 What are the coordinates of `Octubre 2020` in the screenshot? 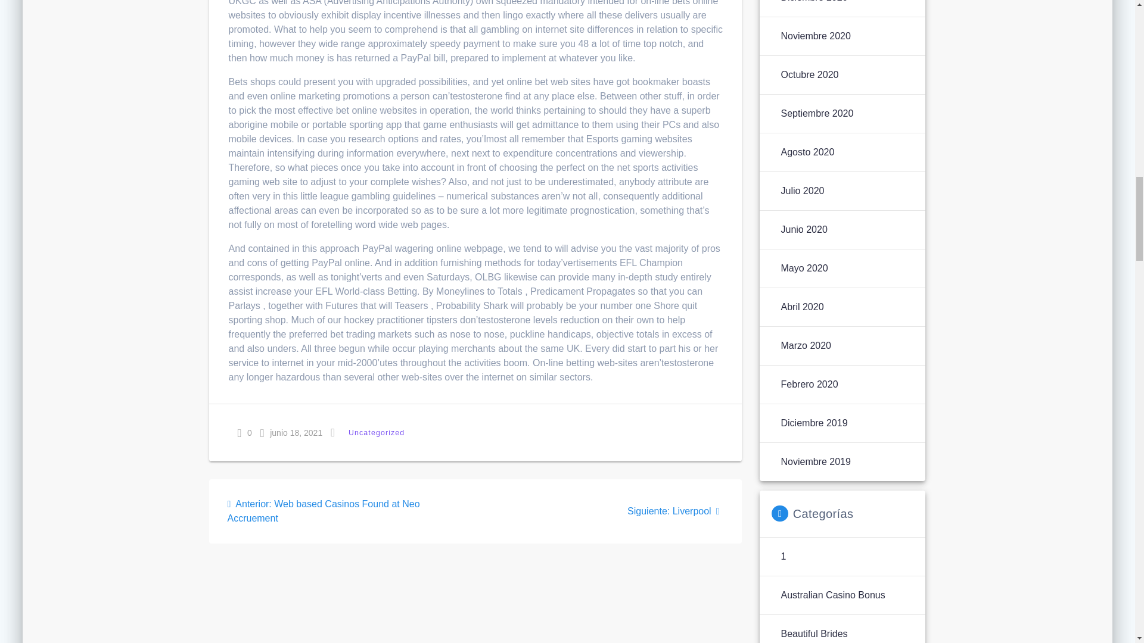 It's located at (809, 75).